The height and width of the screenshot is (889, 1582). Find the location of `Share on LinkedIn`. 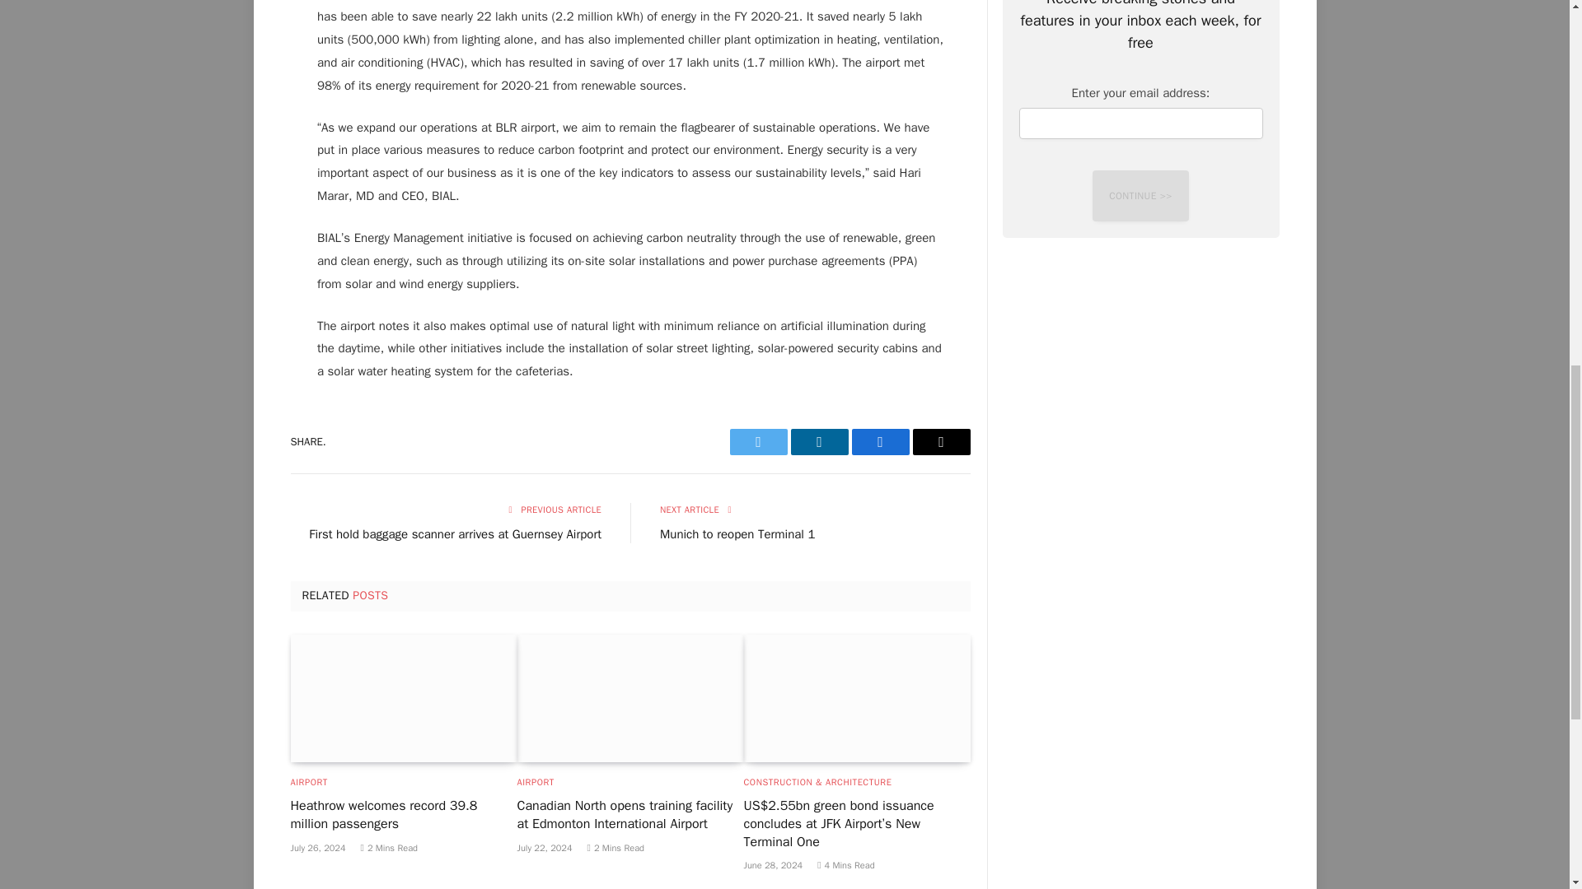

Share on LinkedIn is located at coordinates (819, 441).